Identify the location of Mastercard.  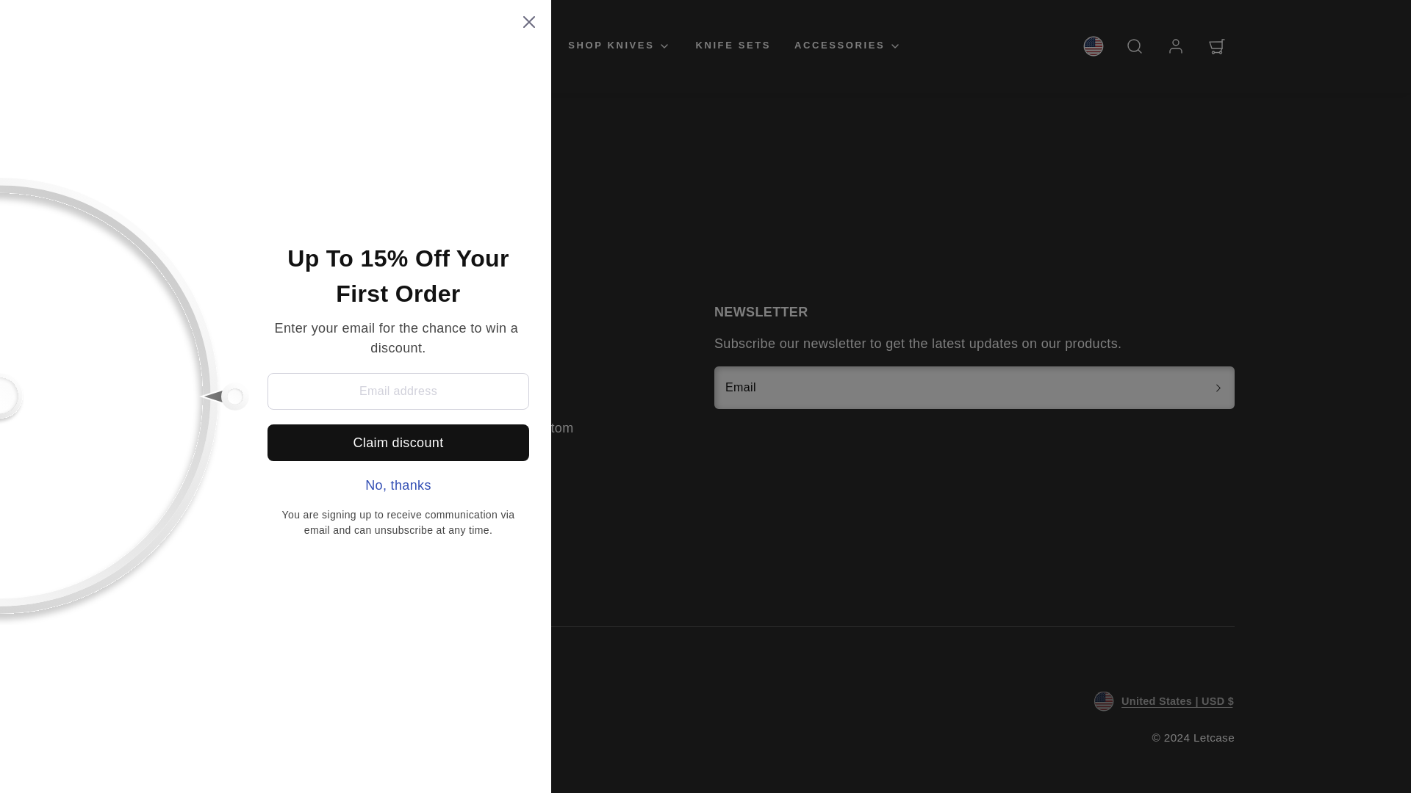
(224, 695).